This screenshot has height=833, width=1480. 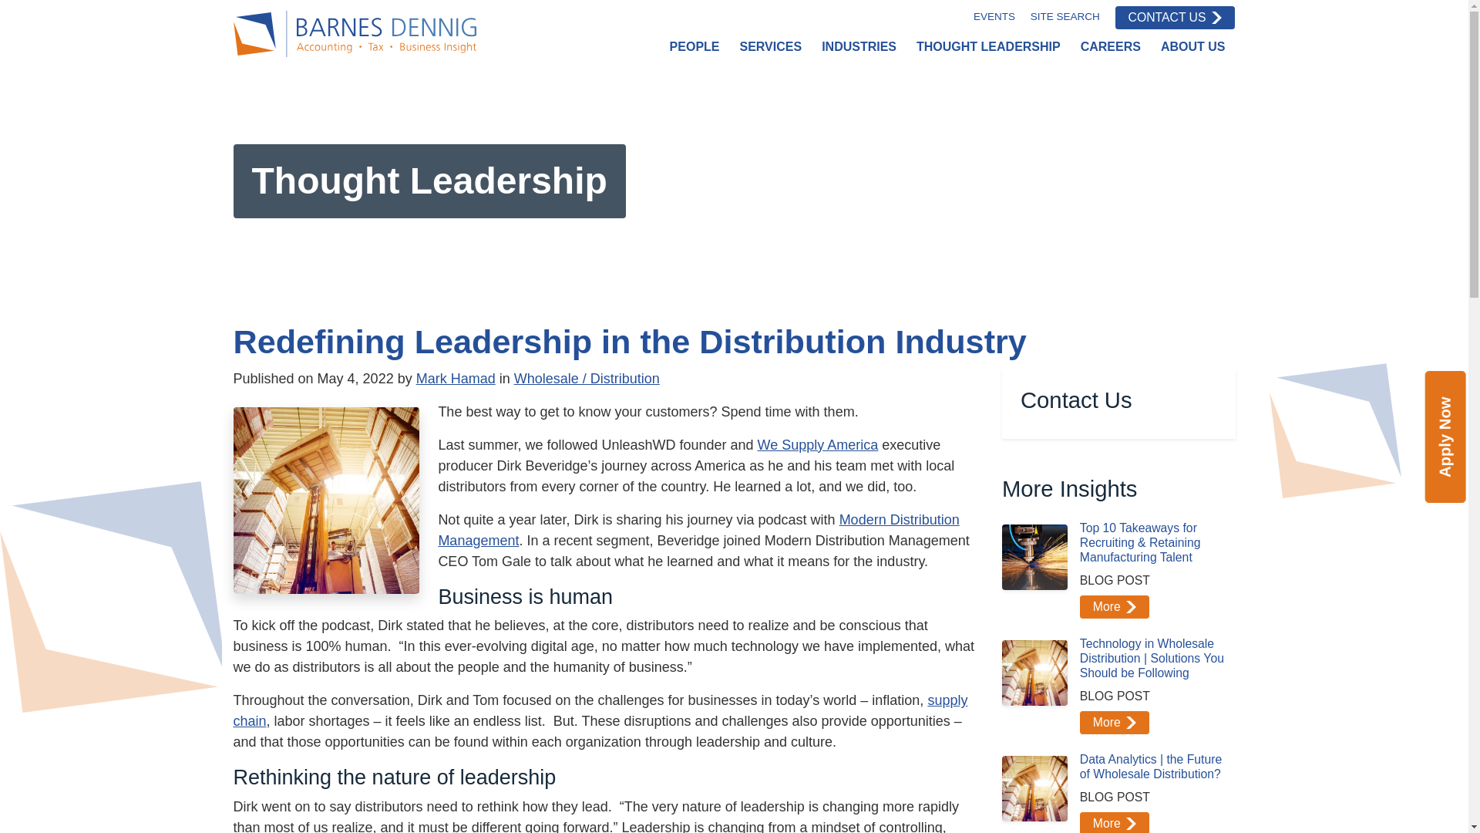 What do you see at coordinates (1065, 17) in the screenshot?
I see `SITE SEARCH` at bounding box center [1065, 17].